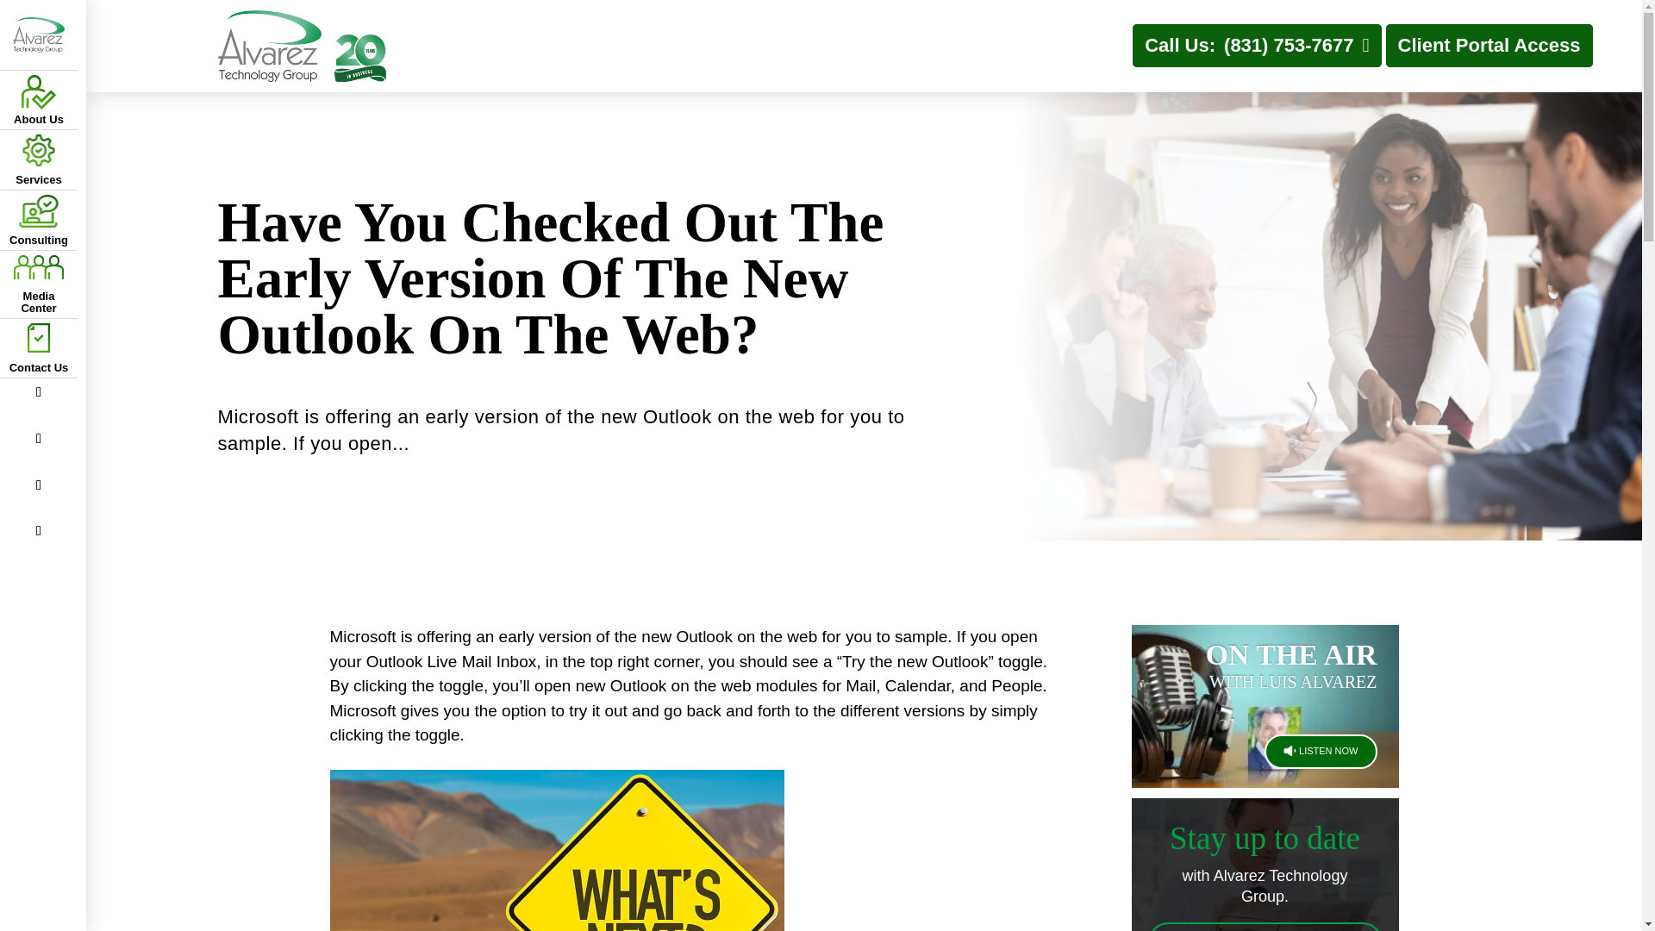 This screenshot has width=1655, height=931. Describe the element at coordinates (38, 160) in the screenshot. I see `Services` at that location.